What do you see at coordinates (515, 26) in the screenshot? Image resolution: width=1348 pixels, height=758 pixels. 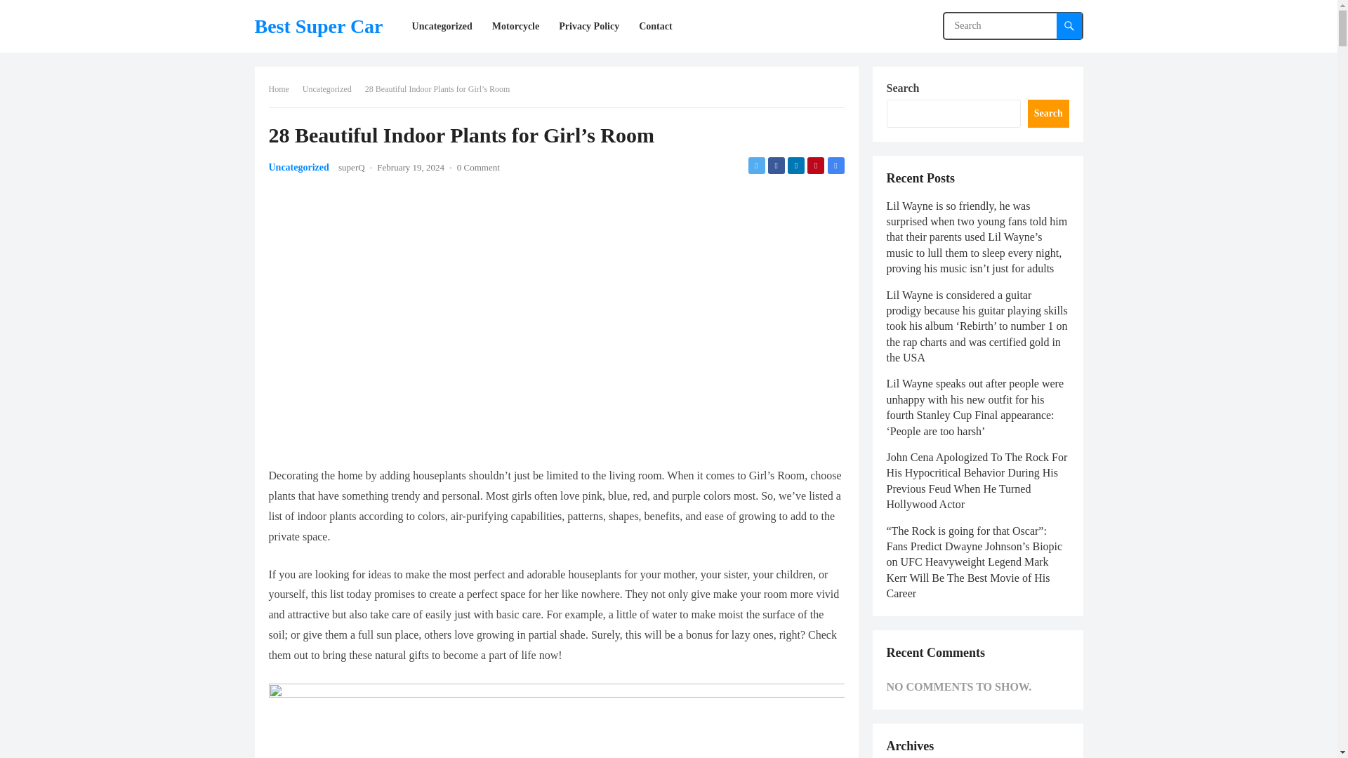 I see `Motorcycle` at bounding box center [515, 26].